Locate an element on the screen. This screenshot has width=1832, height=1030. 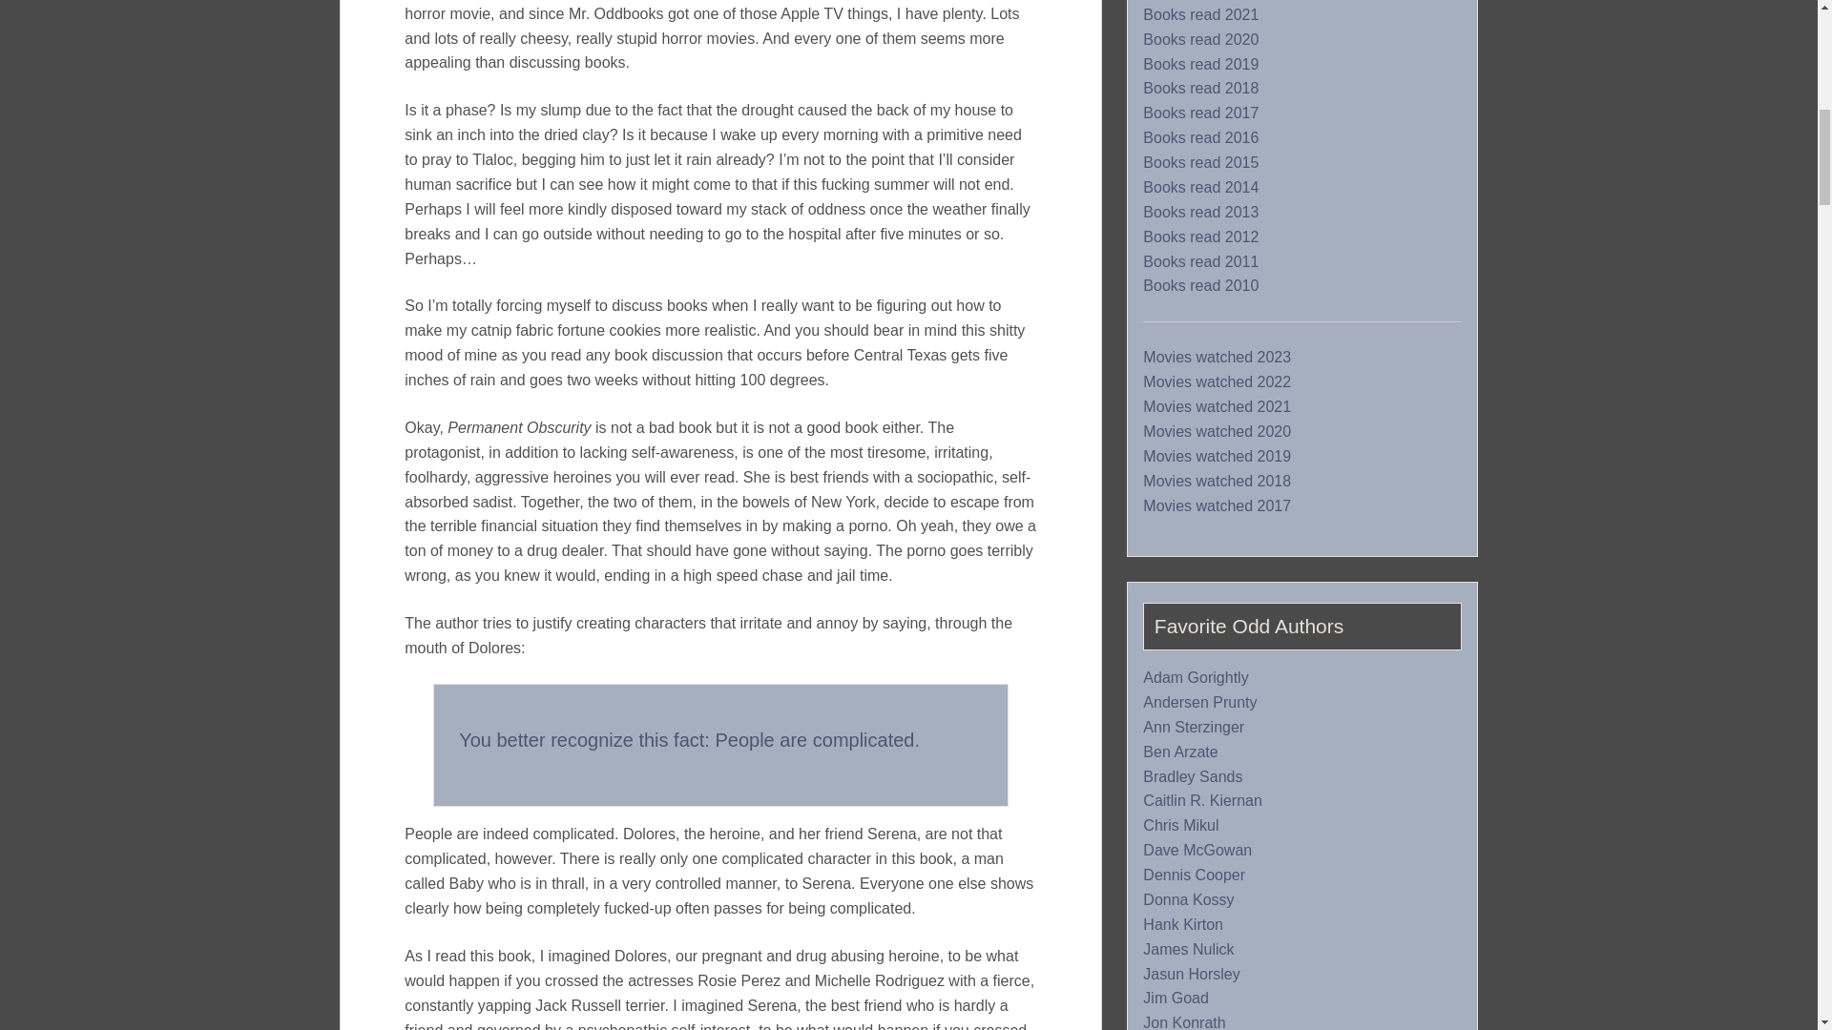
Books read 2019 is located at coordinates (1200, 65).